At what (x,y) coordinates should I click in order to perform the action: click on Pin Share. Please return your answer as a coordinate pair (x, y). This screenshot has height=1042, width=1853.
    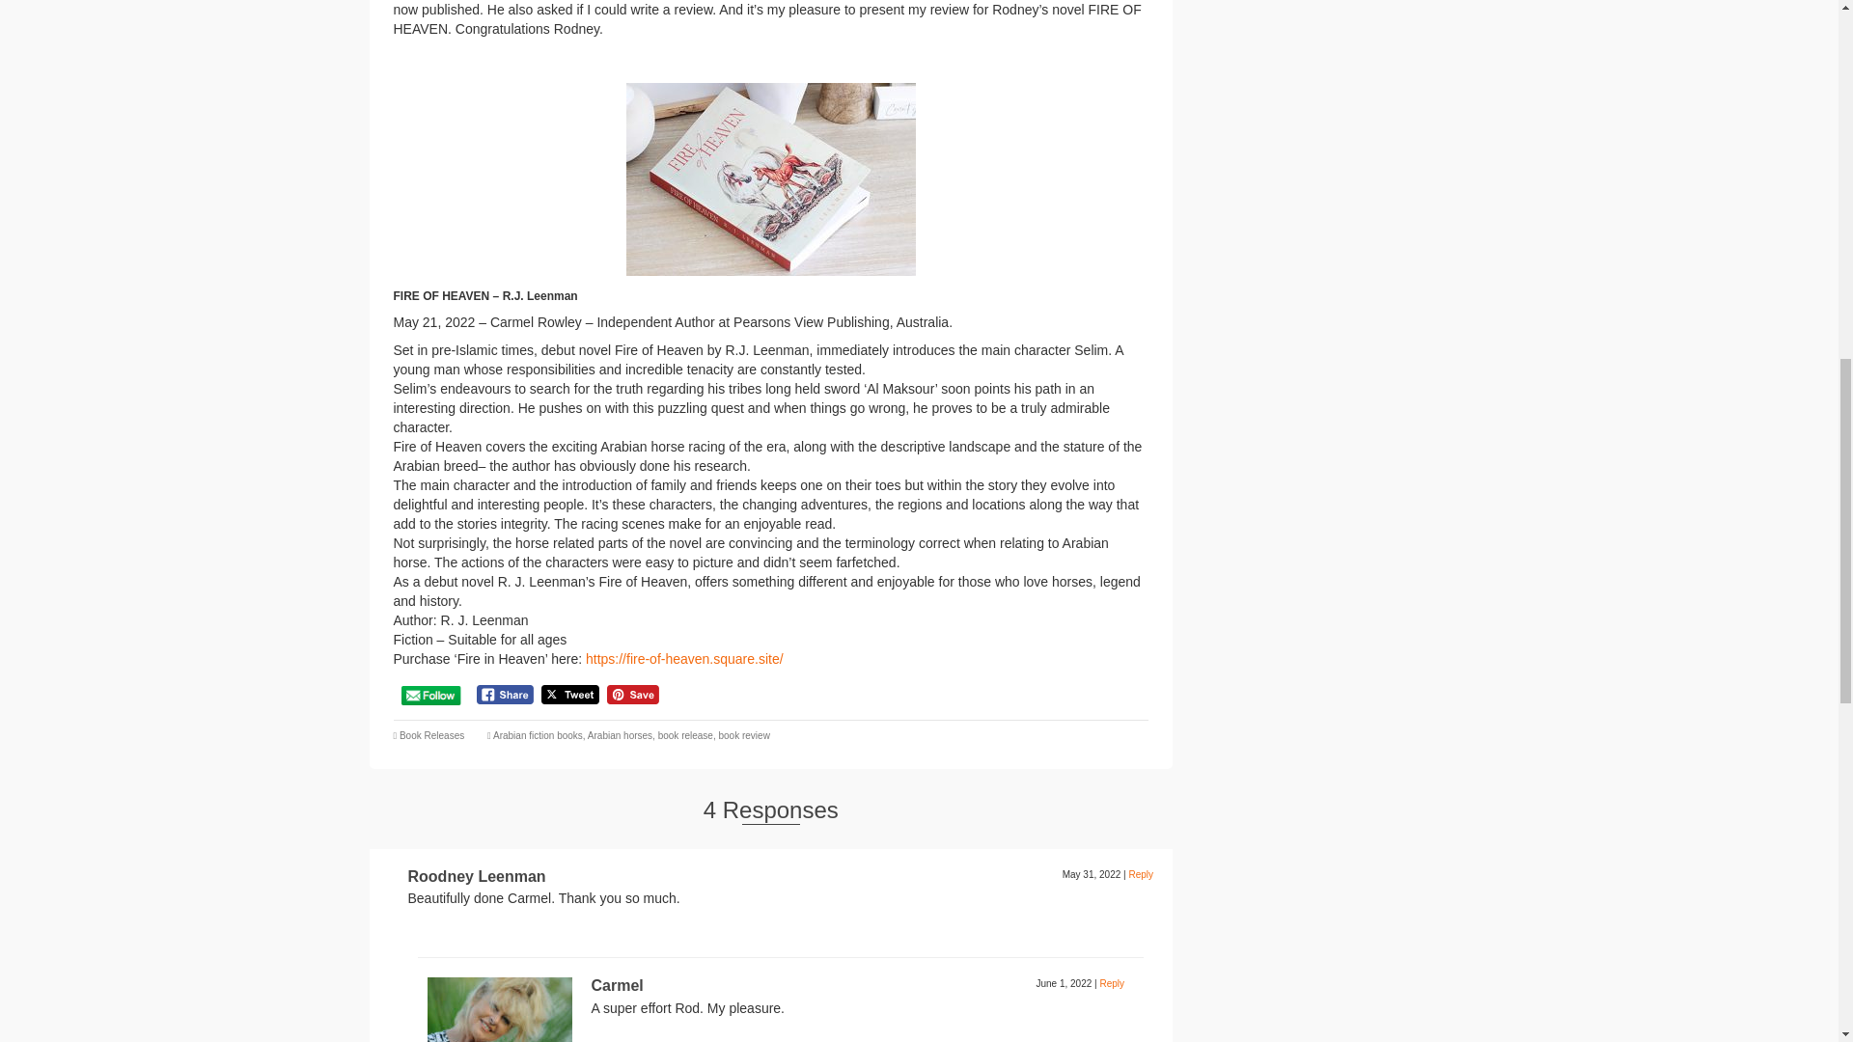
    Looking at the image, I should click on (633, 695).